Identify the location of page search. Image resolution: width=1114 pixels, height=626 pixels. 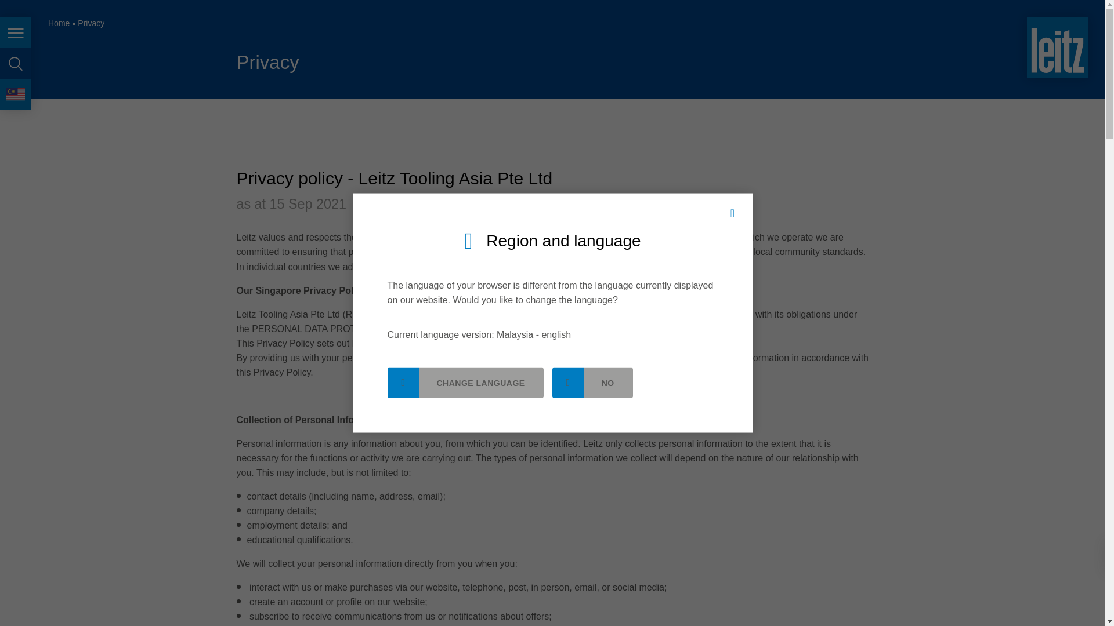
(15, 64).